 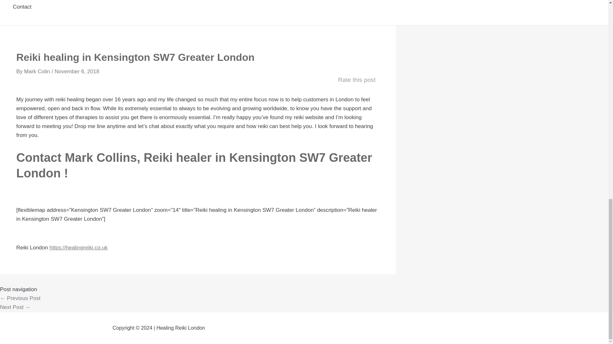 I want to click on Reiki healing in Camberwell SE16 Greater London, so click(x=20, y=298).